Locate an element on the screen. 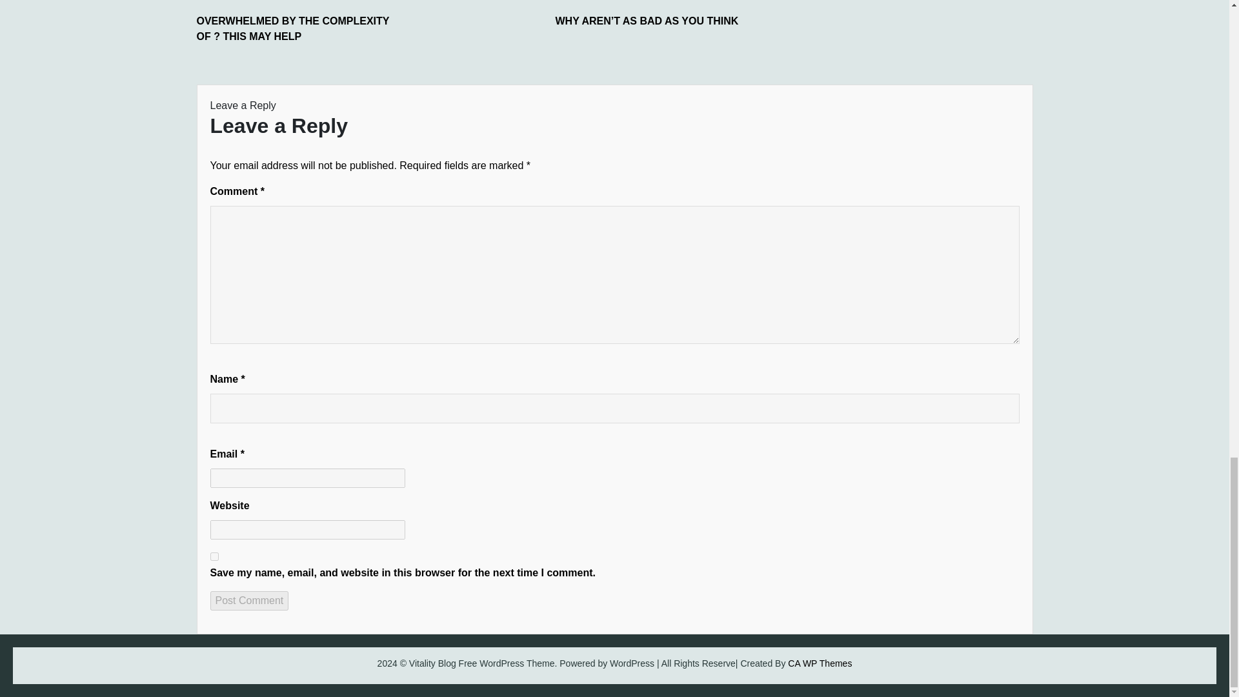 This screenshot has height=697, width=1239. yes is located at coordinates (214, 556).